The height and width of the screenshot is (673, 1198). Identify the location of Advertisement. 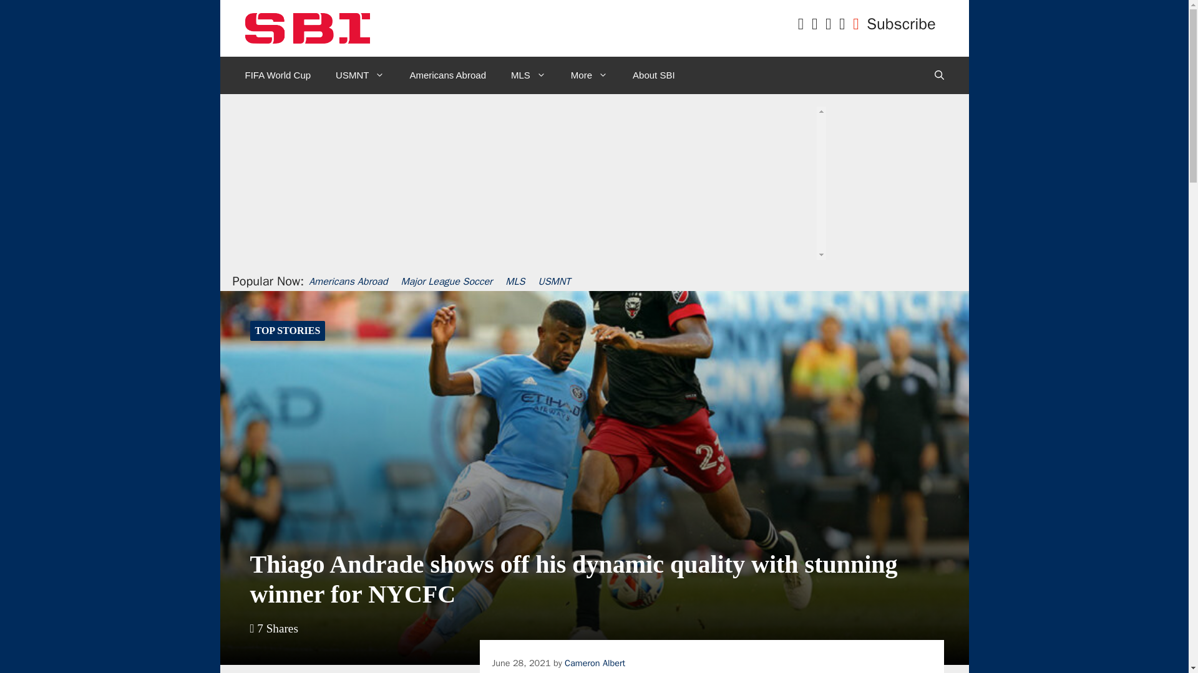
(590, 211).